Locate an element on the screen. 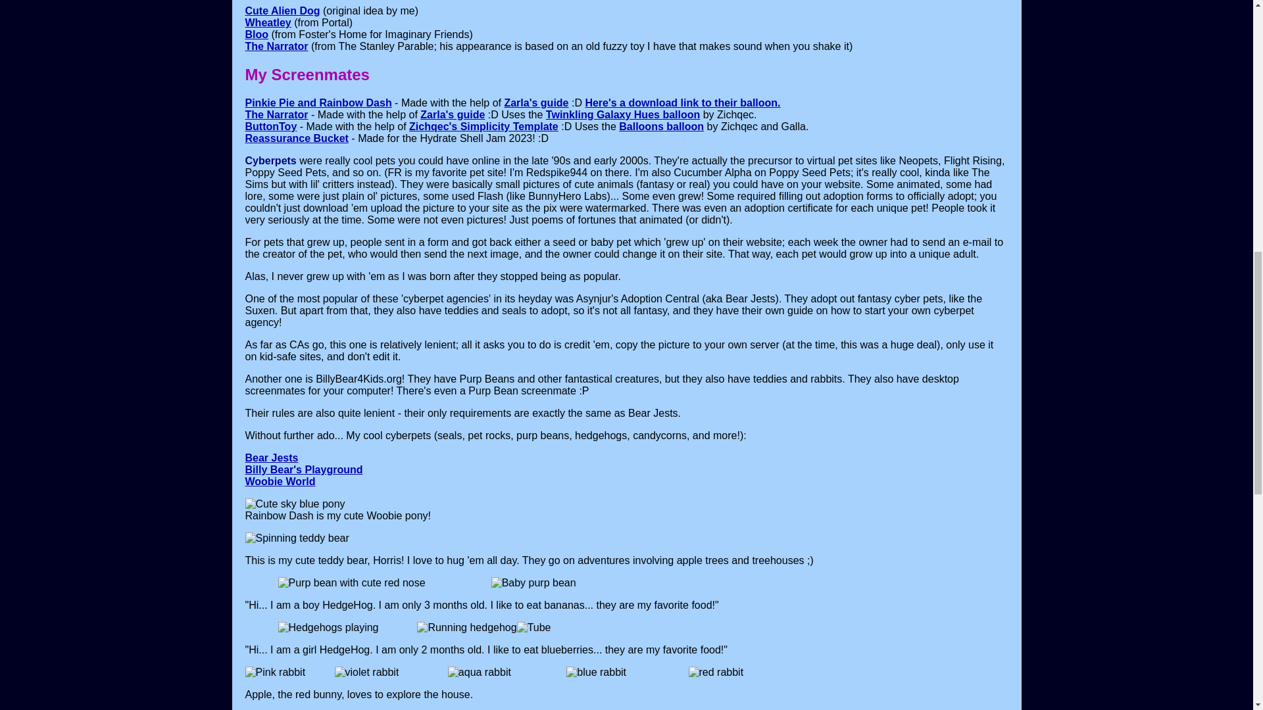  Woobie World is located at coordinates (280, 481).